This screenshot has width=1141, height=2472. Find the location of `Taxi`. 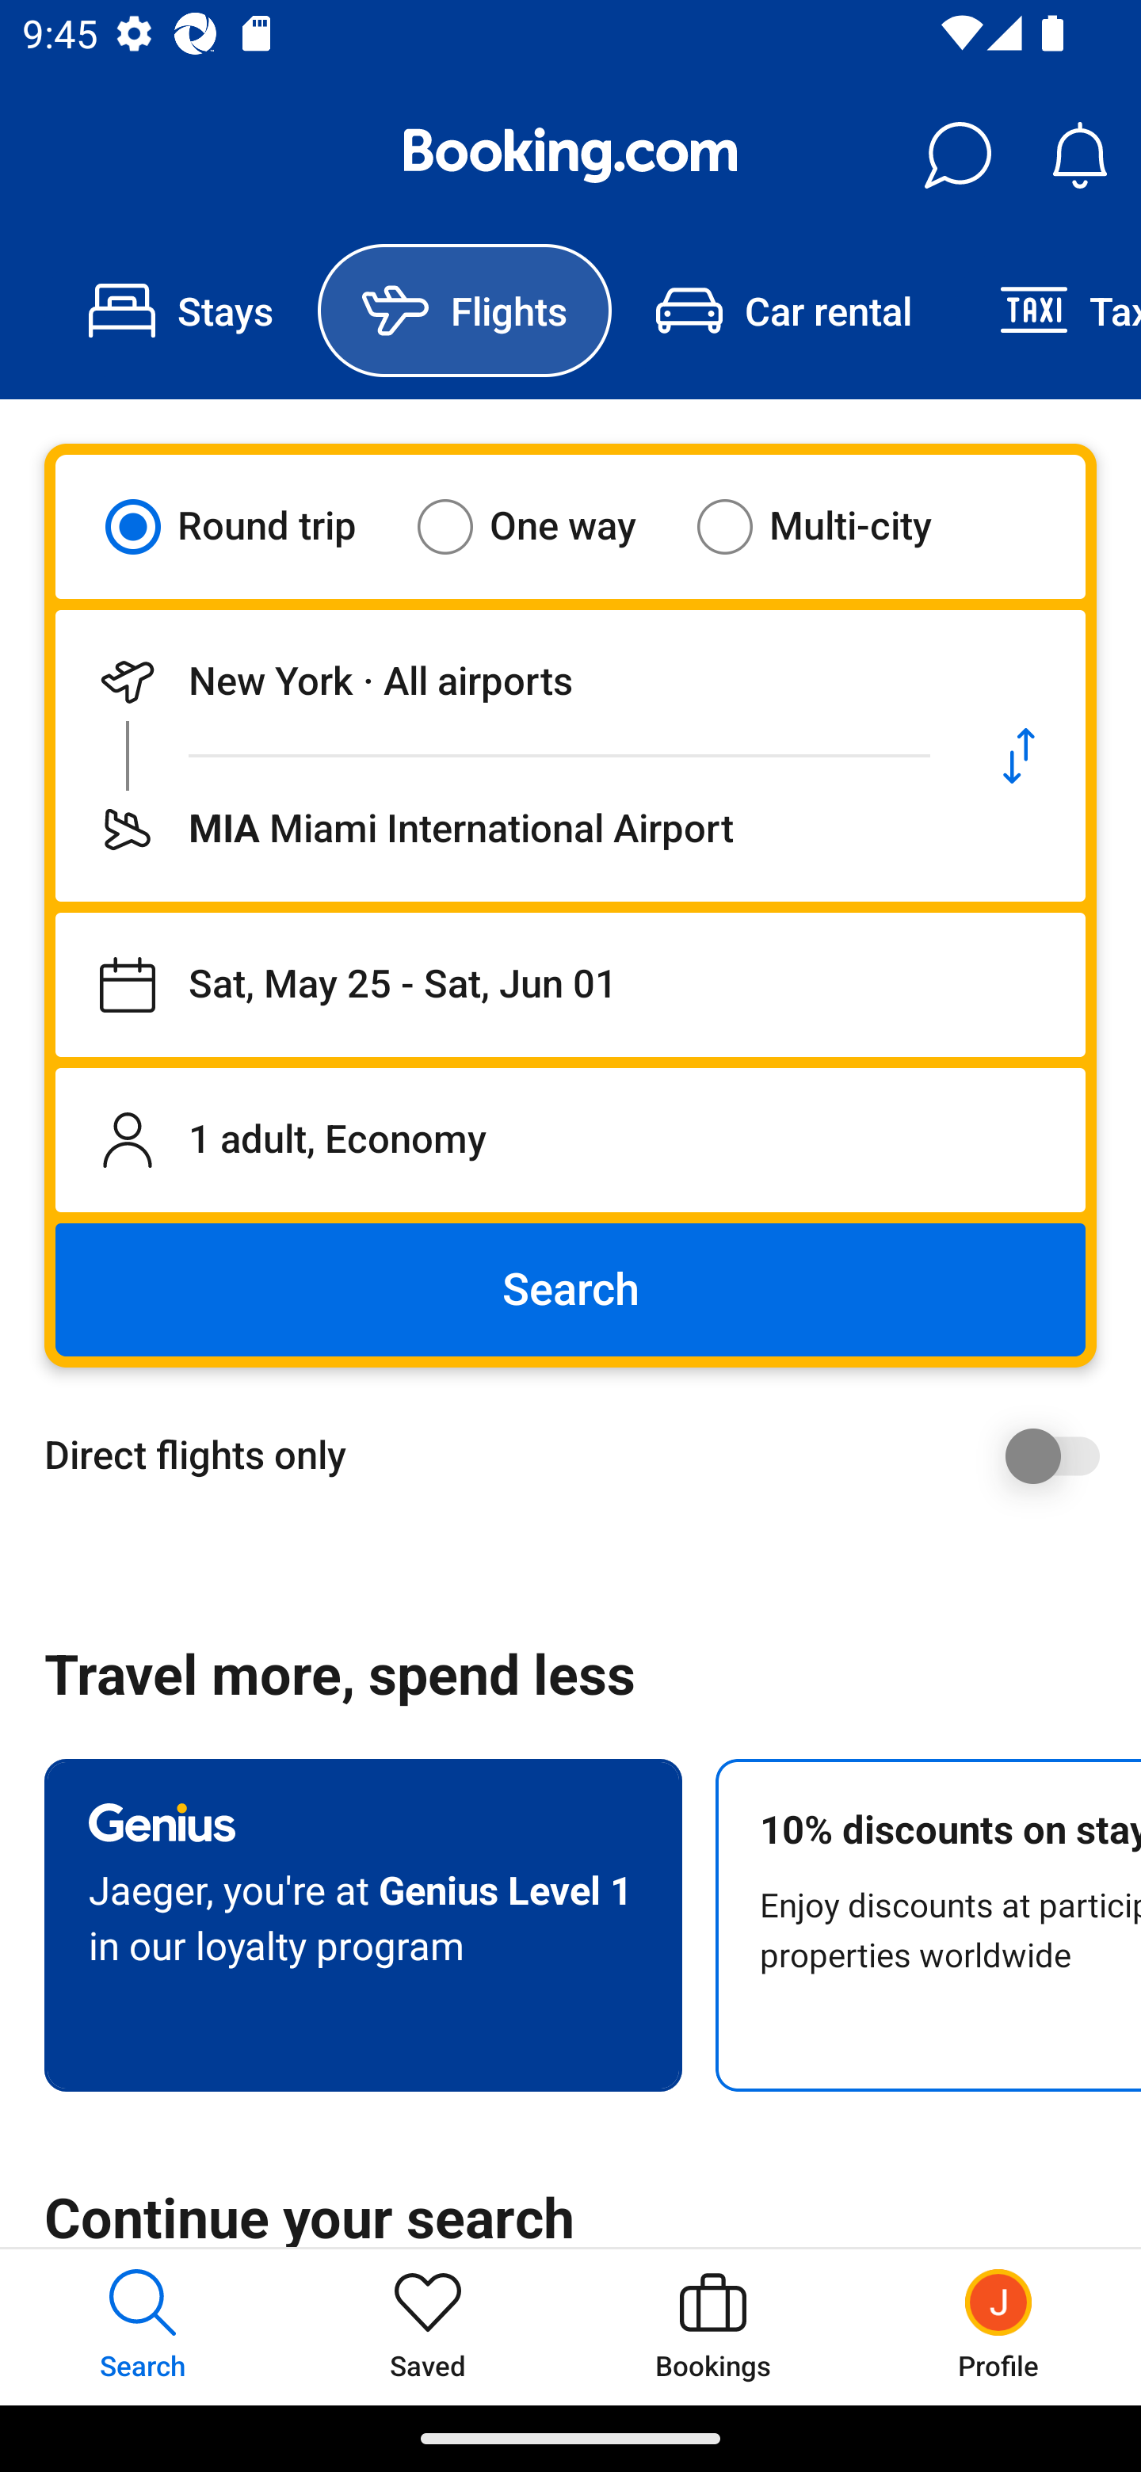

Taxi is located at coordinates (1048, 311).